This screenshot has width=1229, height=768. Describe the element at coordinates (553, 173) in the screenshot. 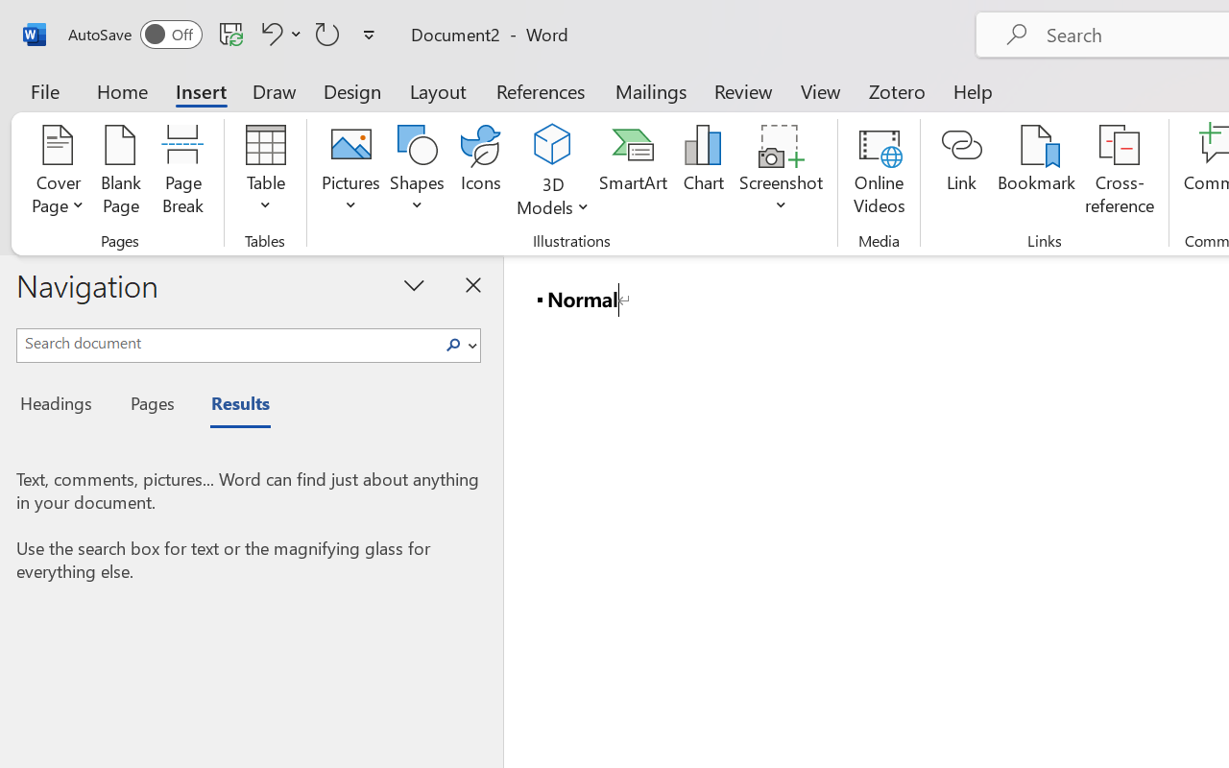

I see `3D Models` at that location.